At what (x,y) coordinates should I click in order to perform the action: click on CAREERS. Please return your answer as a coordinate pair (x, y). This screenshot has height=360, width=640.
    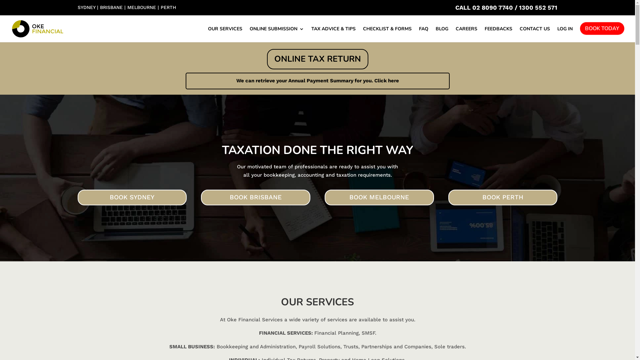
    Looking at the image, I should click on (467, 35).